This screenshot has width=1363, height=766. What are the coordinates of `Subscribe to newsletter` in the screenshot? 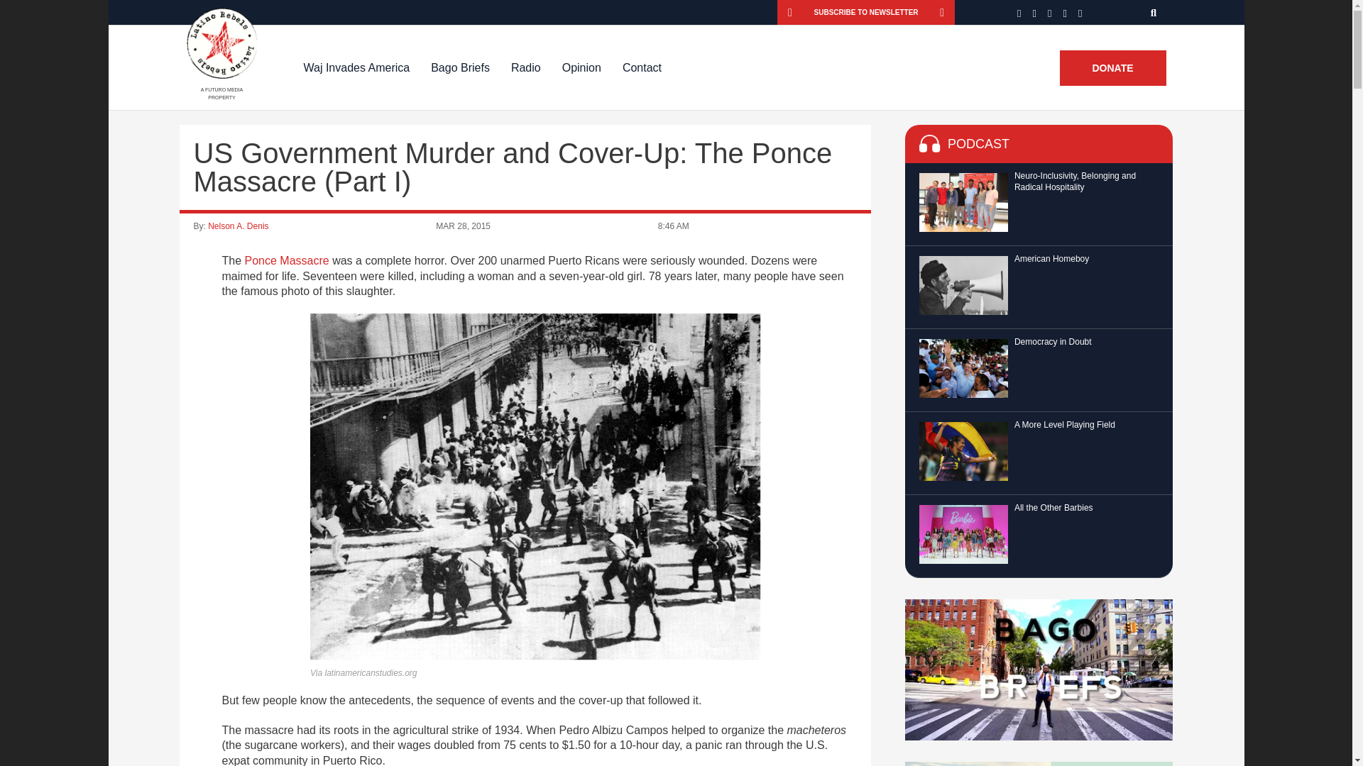 It's located at (866, 12).